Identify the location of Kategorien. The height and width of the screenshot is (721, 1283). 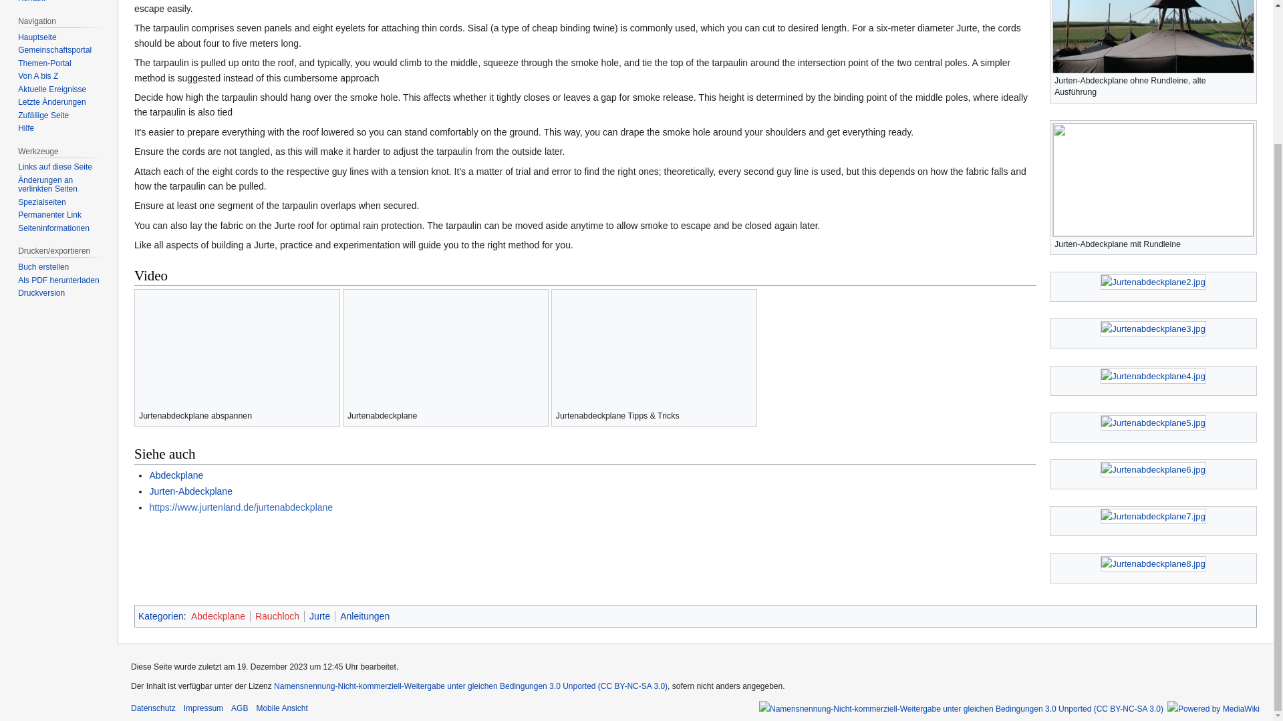
(160, 616).